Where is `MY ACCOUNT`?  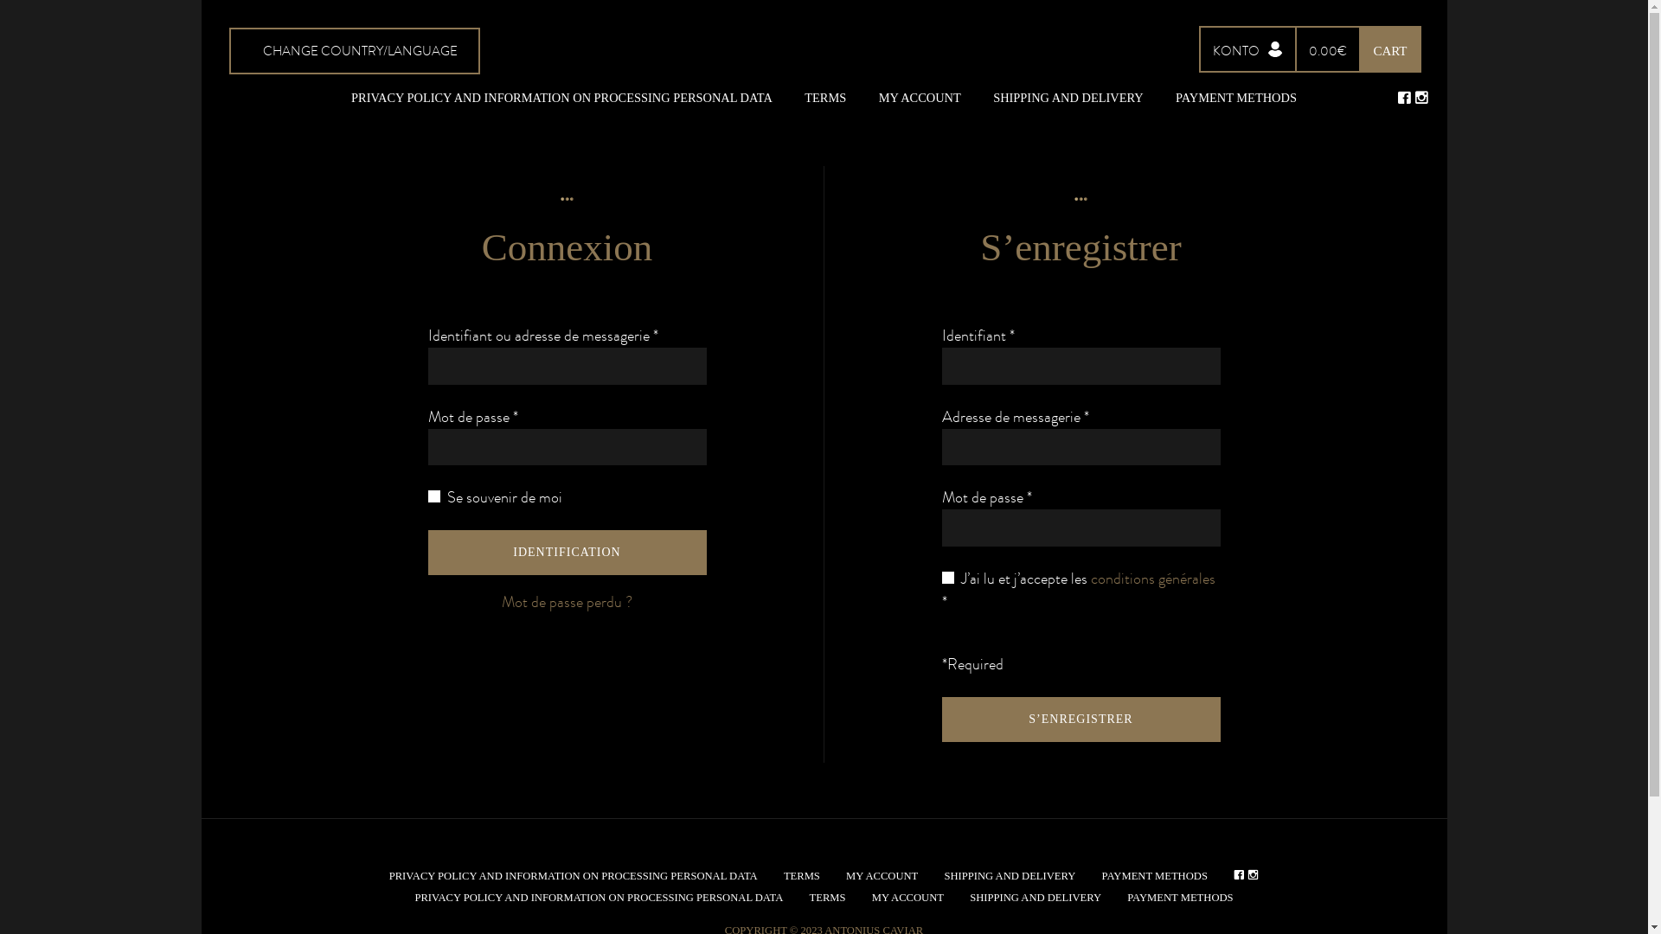 MY ACCOUNT is located at coordinates (920, 98).